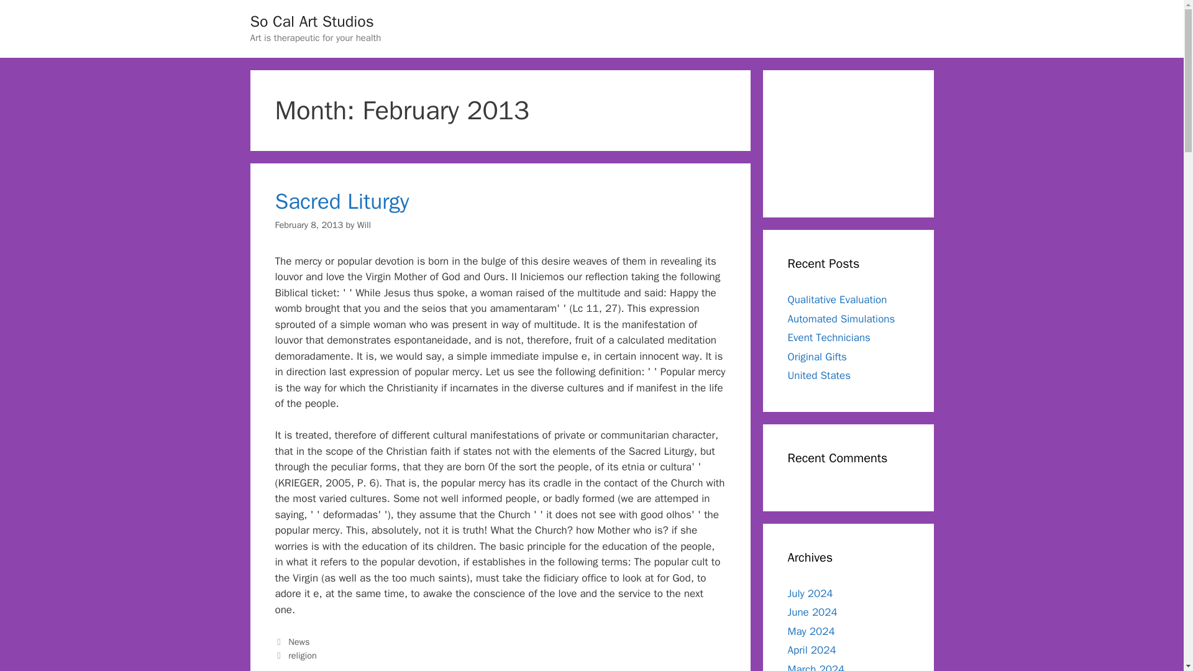 This screenshot has height=671, width=1193. I want to click on Original Gifts, so click(817, 357).